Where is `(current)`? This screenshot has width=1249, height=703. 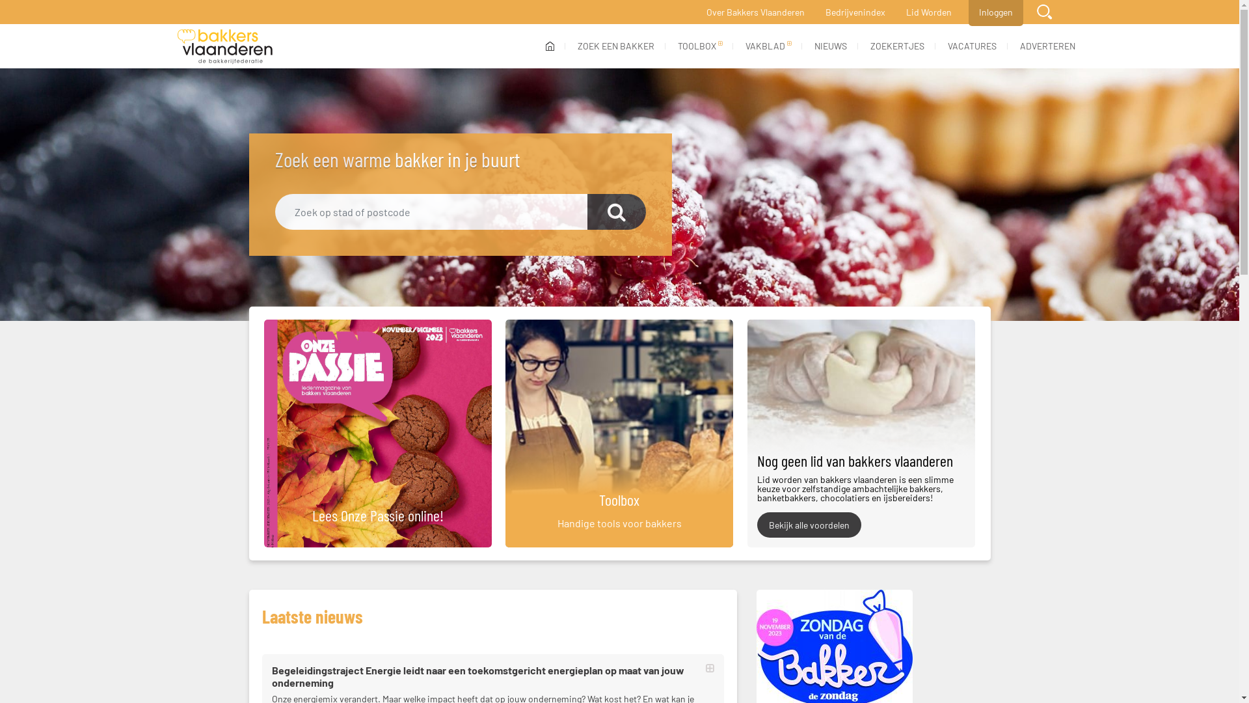
(current) is located at coordinates (549, 46).